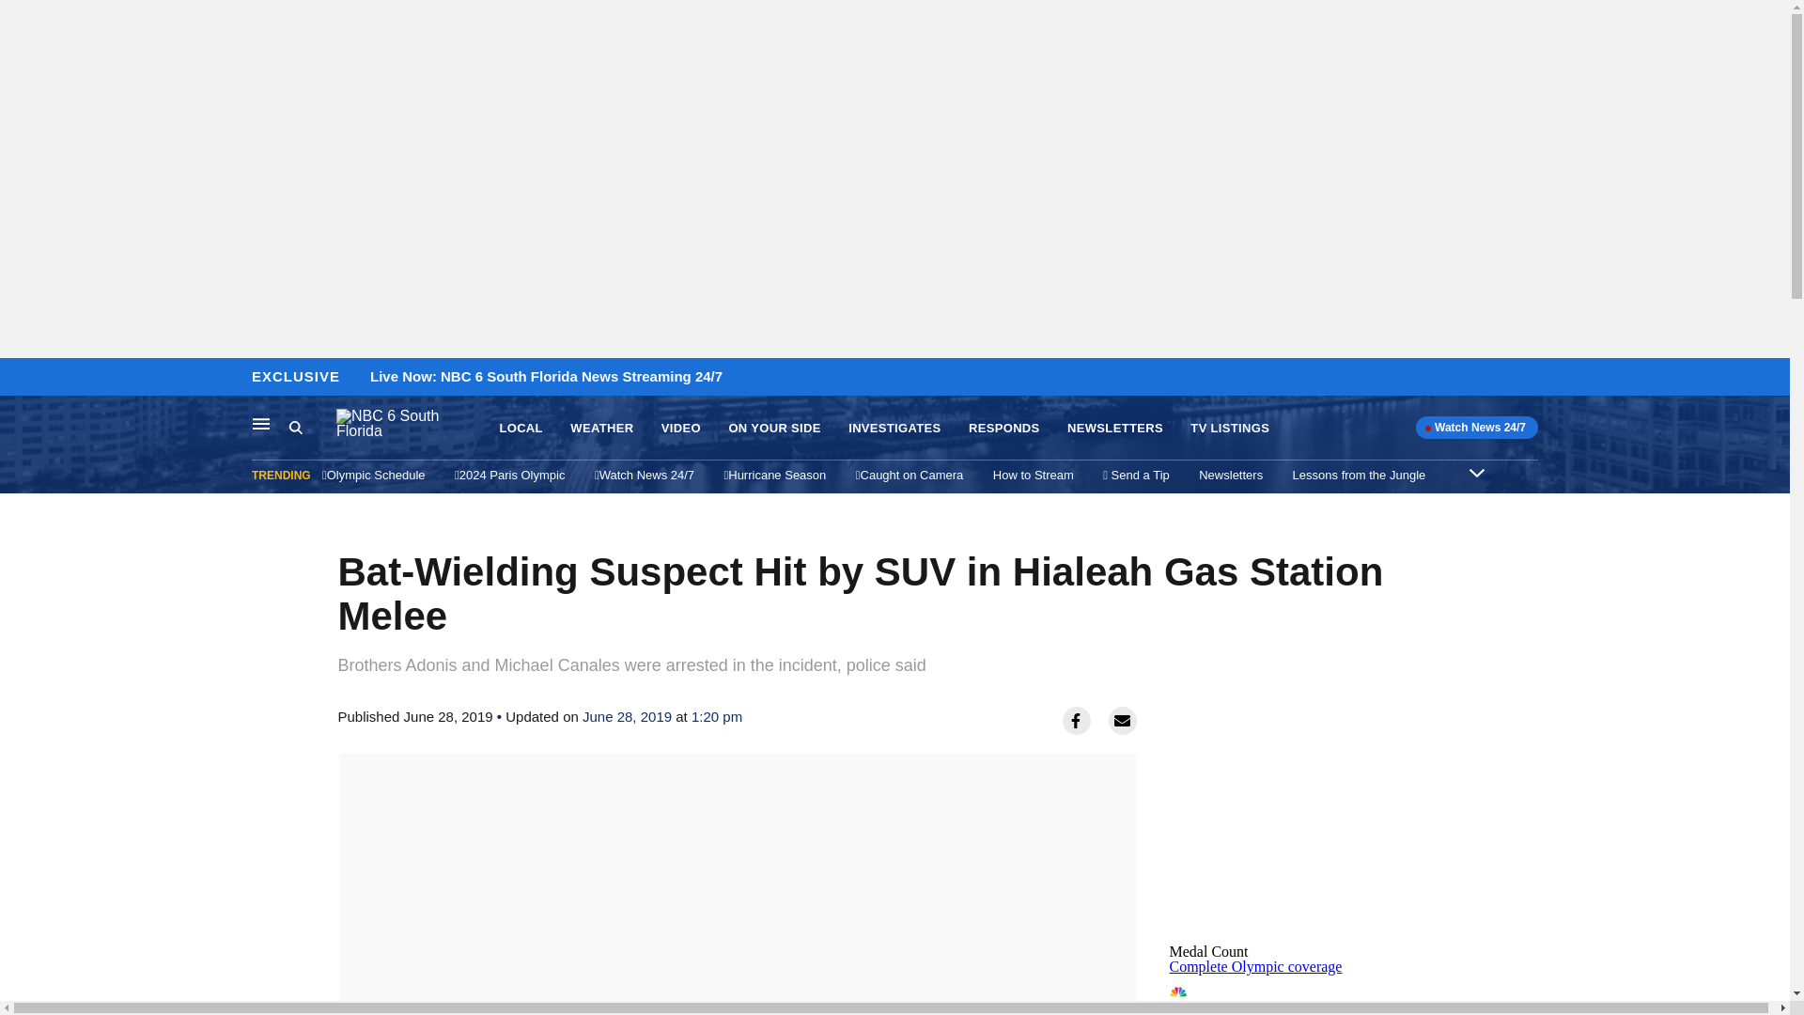 This screenshot has width=1804, height=1015. Describe the element at coordinates (1115, 429) in the screenshot. I see `Complete Olympic coverage` at that location.